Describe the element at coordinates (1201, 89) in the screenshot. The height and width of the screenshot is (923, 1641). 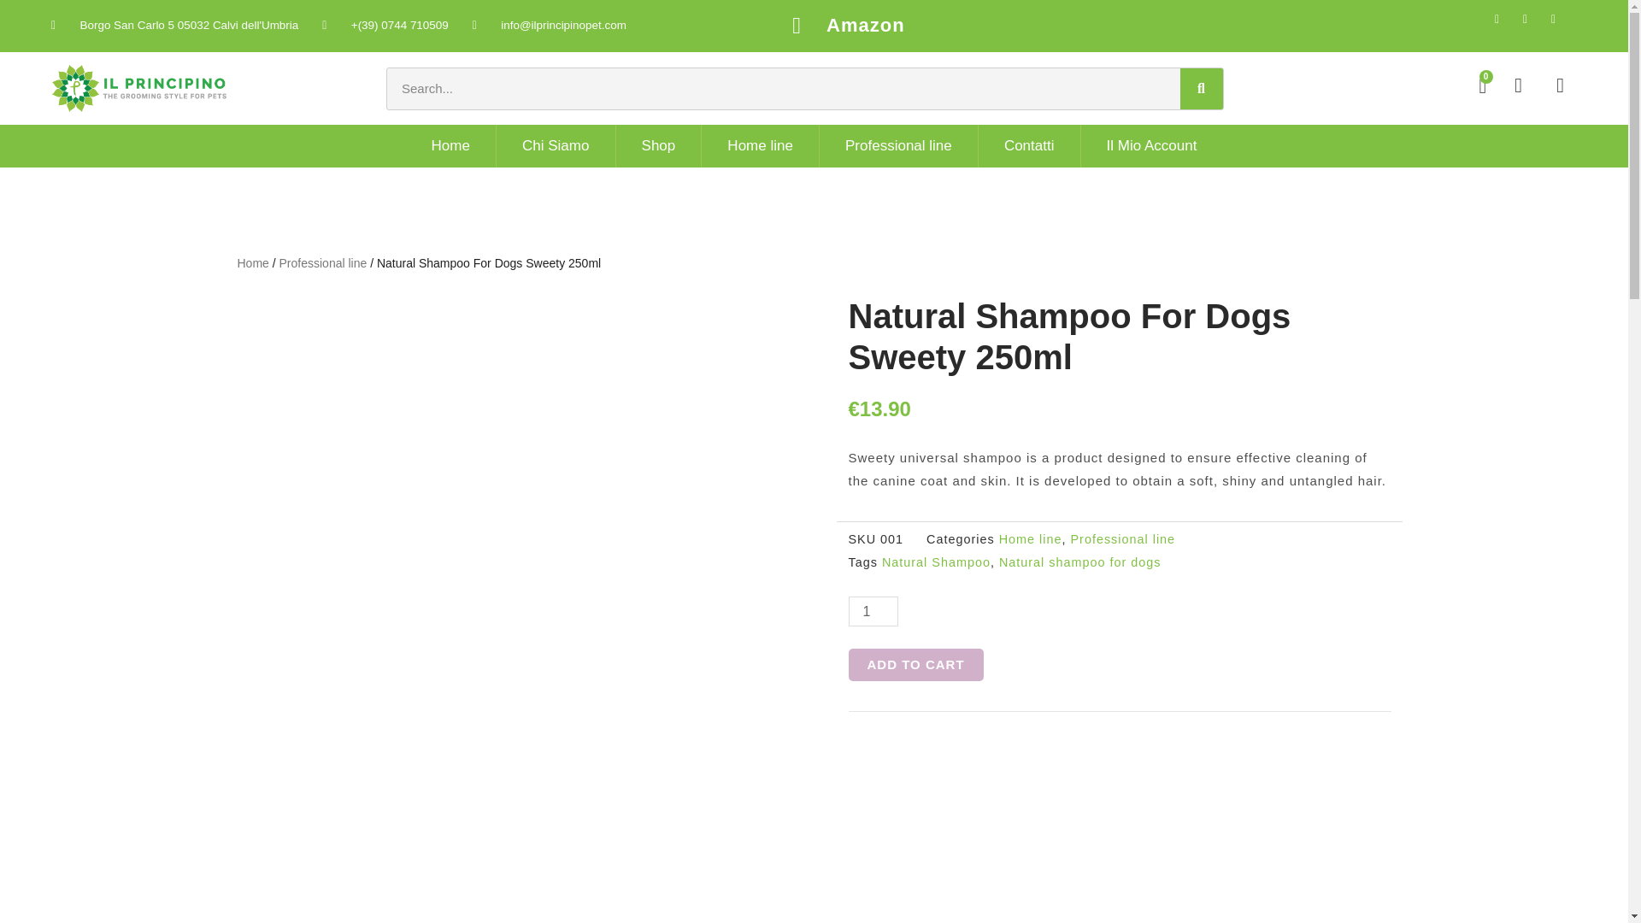
I see `Search` at that location.